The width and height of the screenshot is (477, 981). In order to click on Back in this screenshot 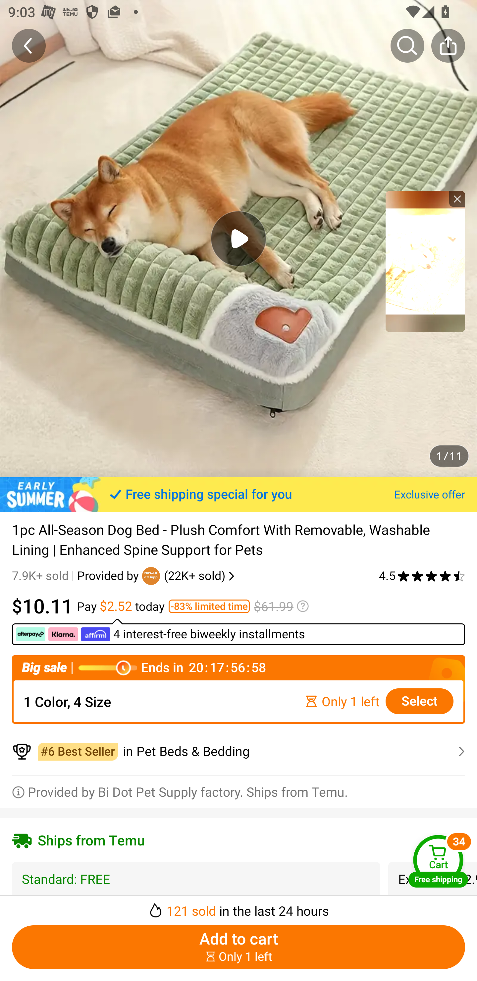, I will do `click(29, 45)`.